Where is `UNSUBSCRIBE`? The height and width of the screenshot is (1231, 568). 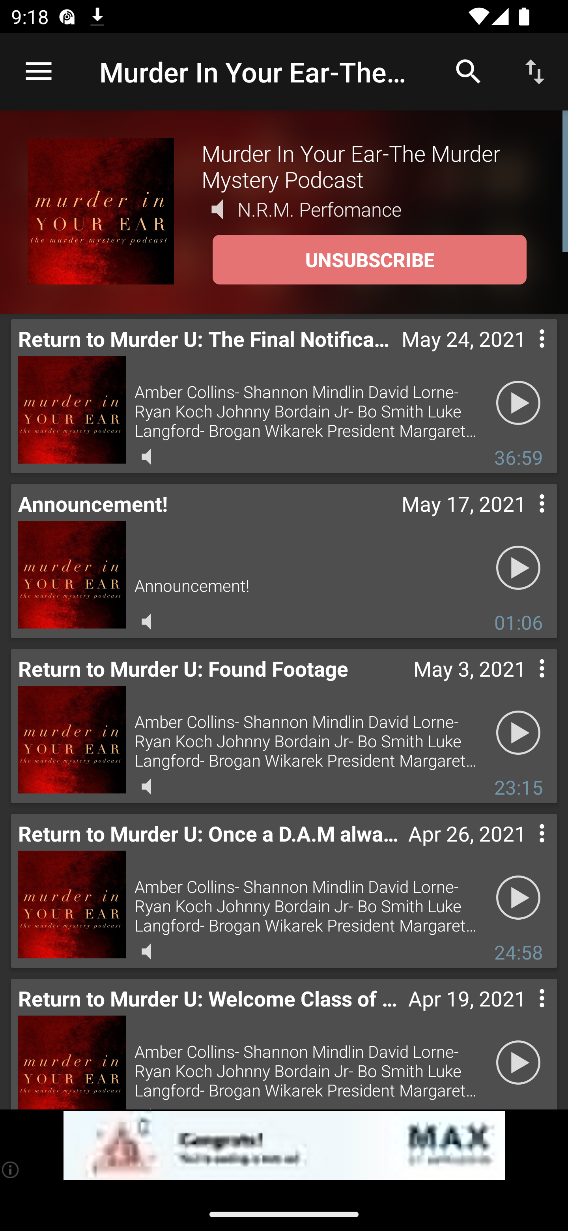 UNSUBSCRIBE is located at coordinates (369, 260).